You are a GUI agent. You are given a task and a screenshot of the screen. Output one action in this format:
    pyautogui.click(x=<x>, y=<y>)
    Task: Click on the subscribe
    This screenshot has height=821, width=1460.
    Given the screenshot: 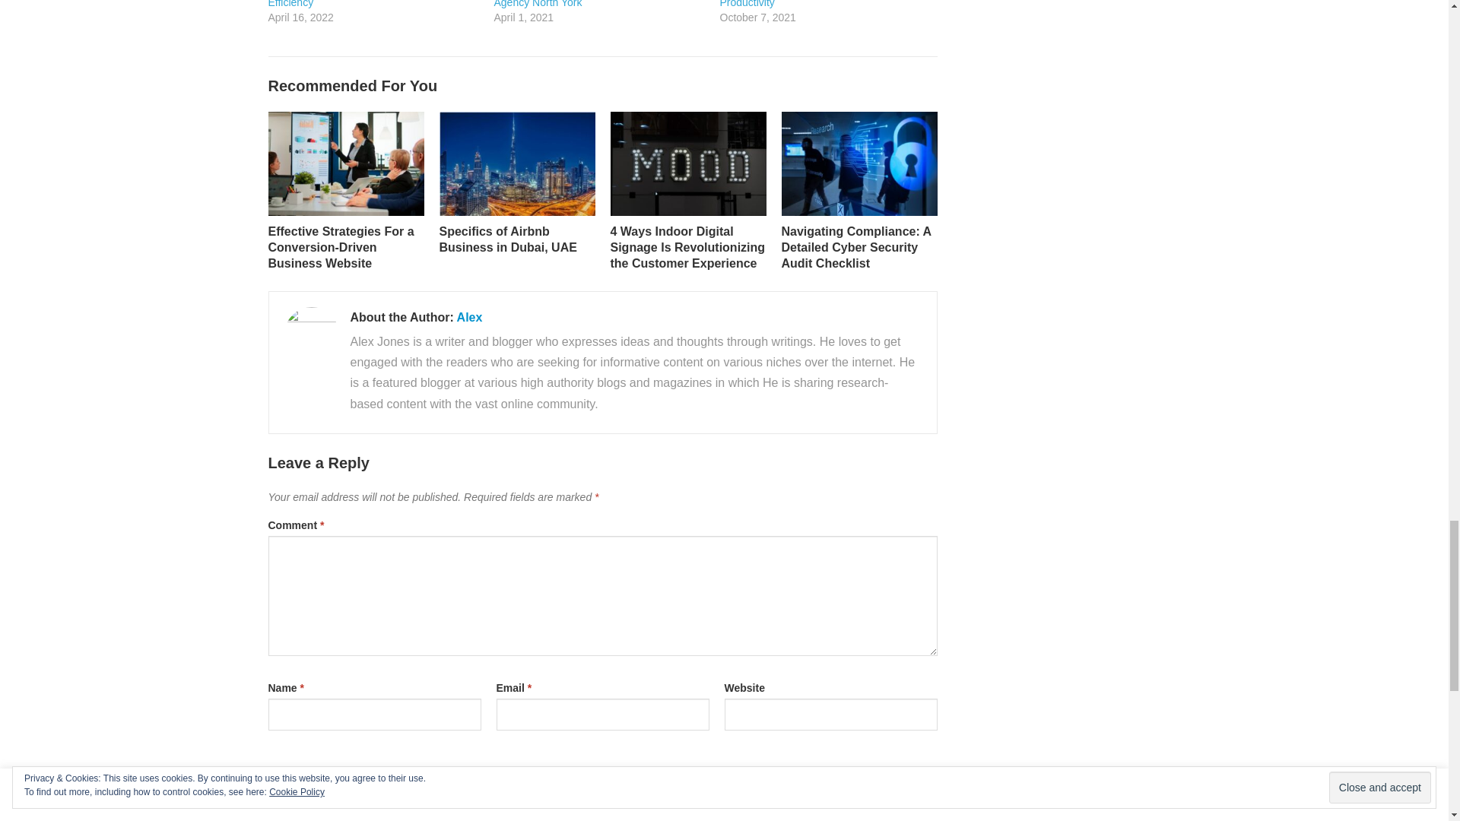 What is the action you would take?
    pyautogui.click(x=275, y=810)
    